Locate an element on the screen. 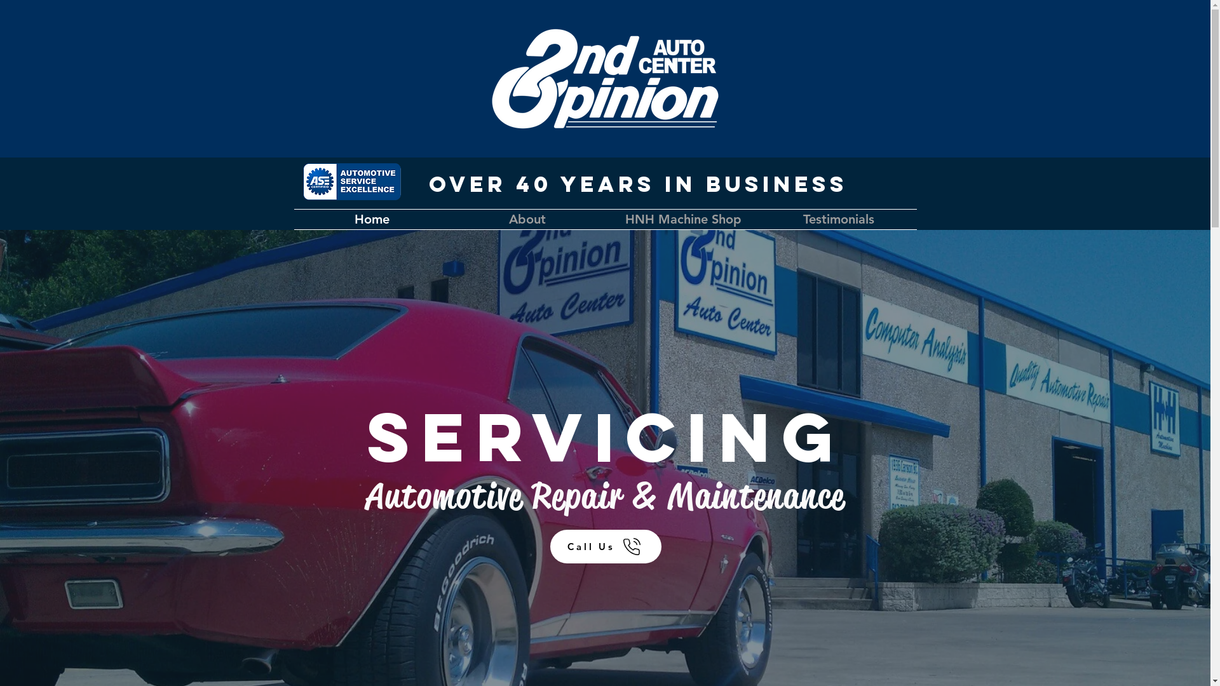 The height and width of the screenshot is (686, 1220). Home is located at coordinates (371, 220).